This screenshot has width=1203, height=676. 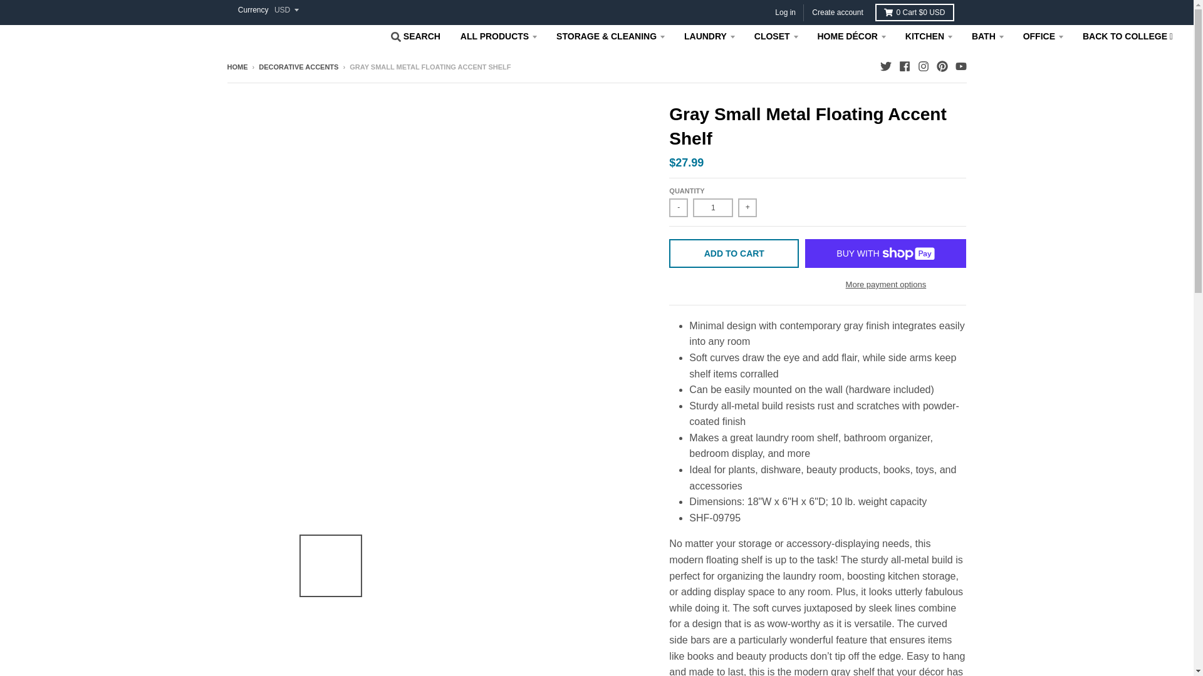 I want to click on Back to the frontpage, so click(x=237, y=67).